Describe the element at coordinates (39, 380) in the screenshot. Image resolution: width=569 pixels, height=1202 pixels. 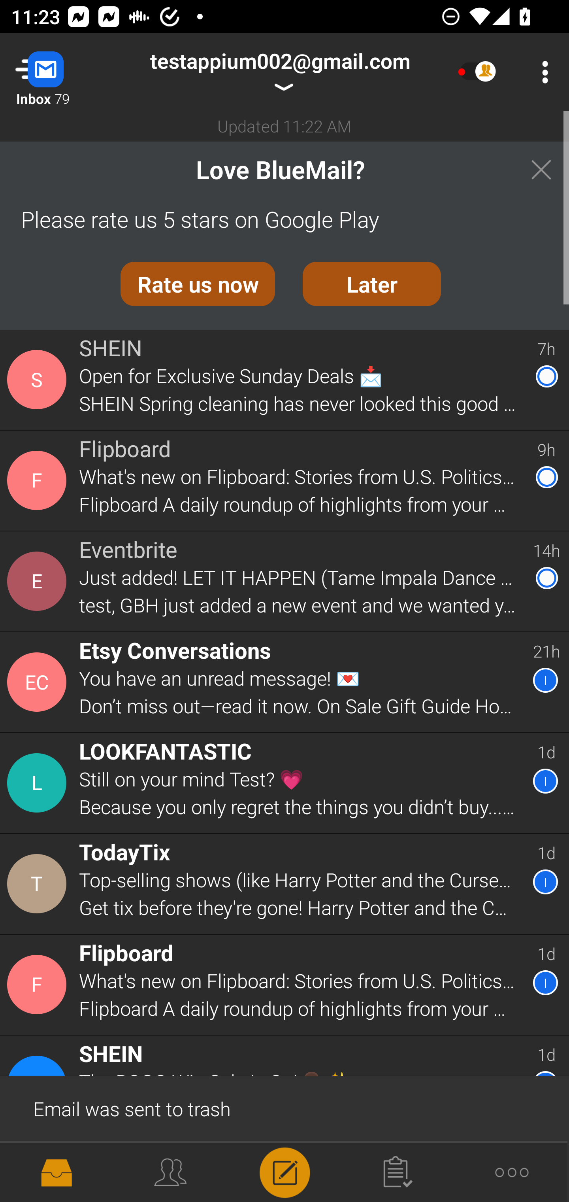
I see `Contact Details` at that location.